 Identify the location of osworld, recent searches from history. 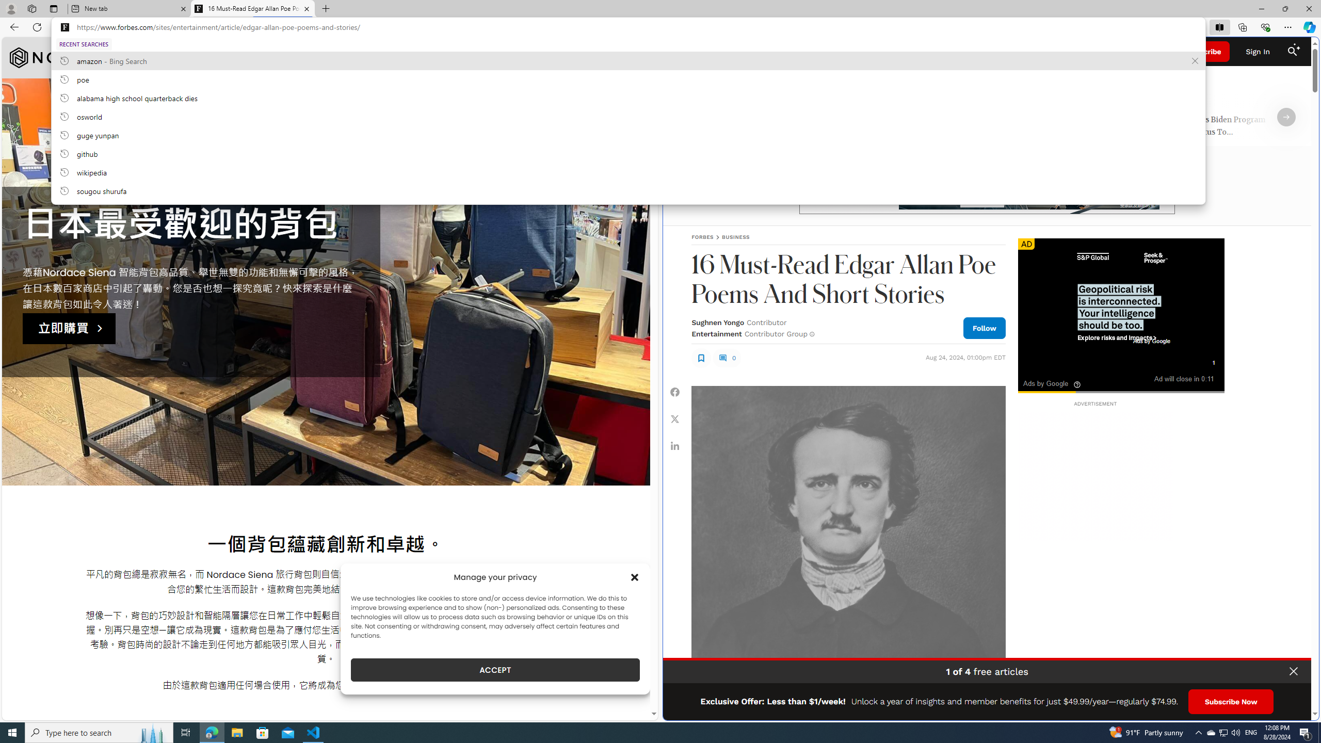
(627, 116).